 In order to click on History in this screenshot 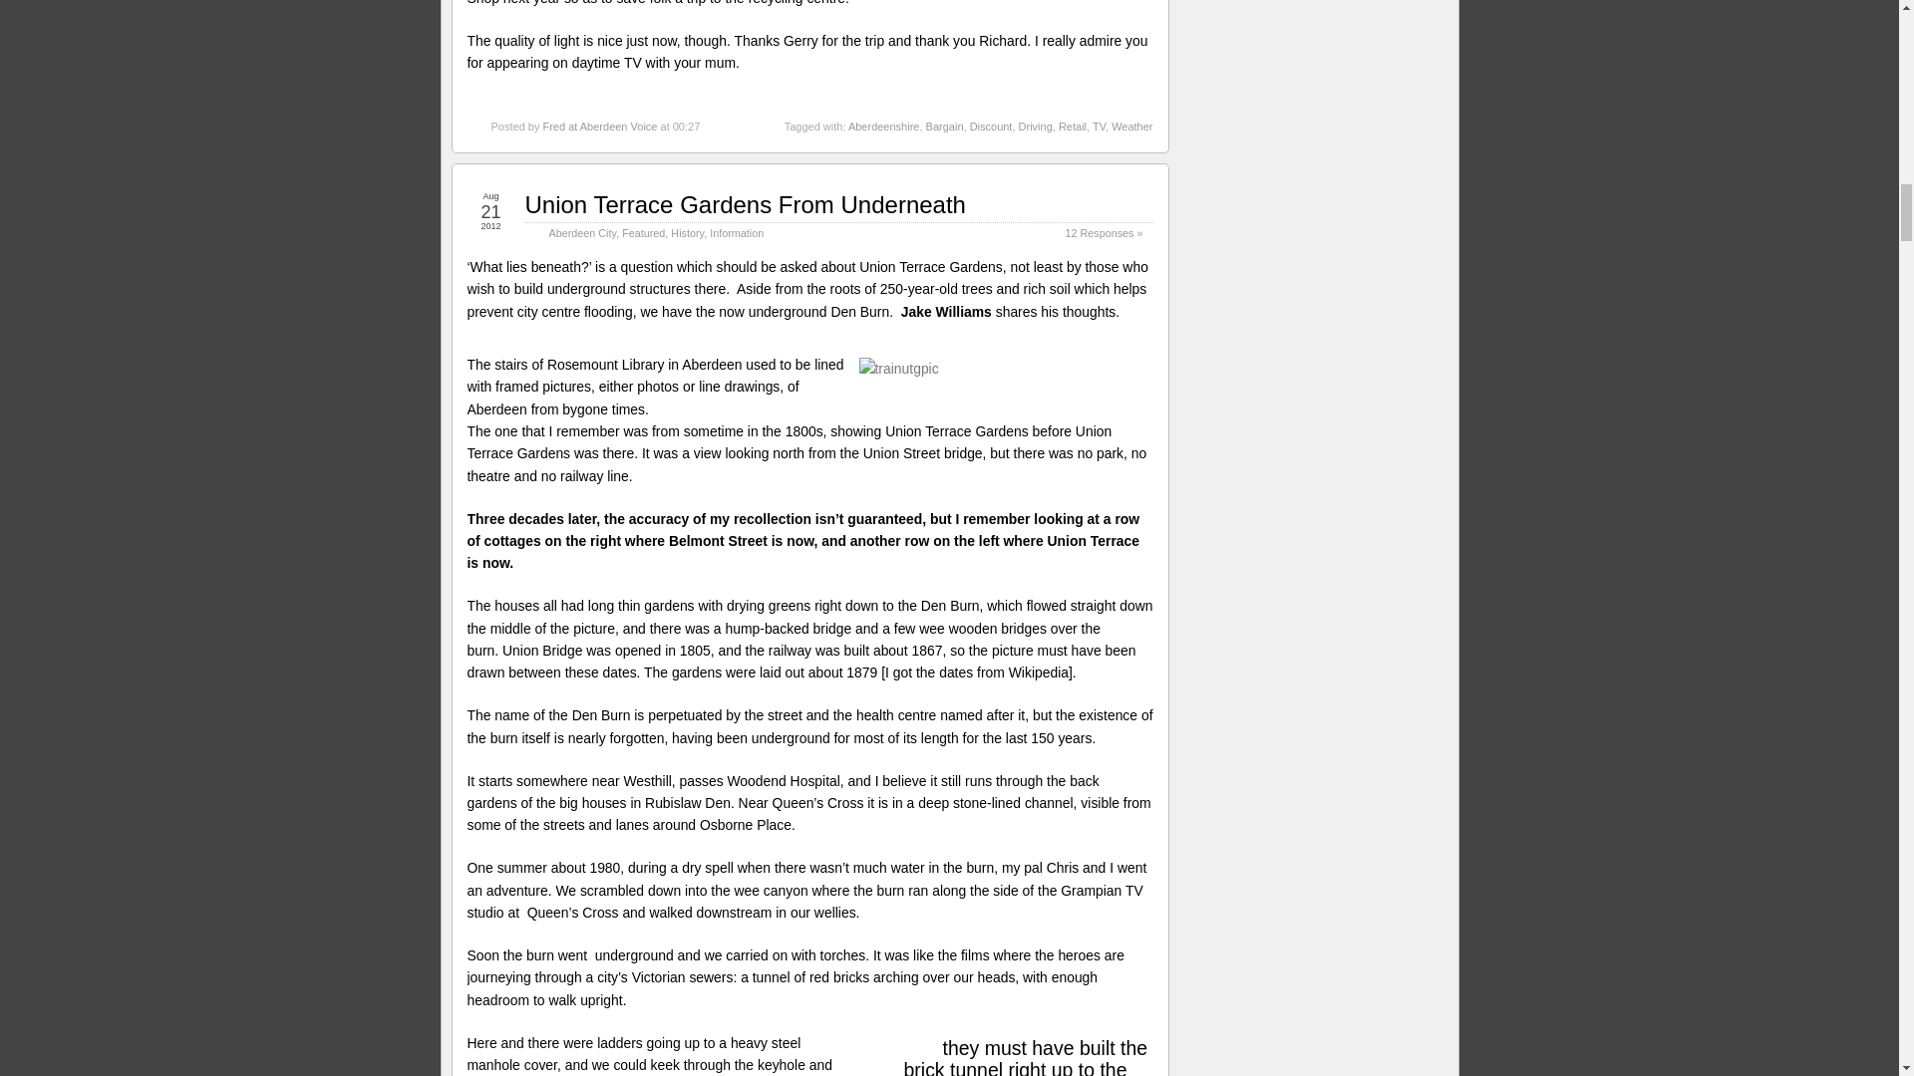, I will do `click(688, 232)`.